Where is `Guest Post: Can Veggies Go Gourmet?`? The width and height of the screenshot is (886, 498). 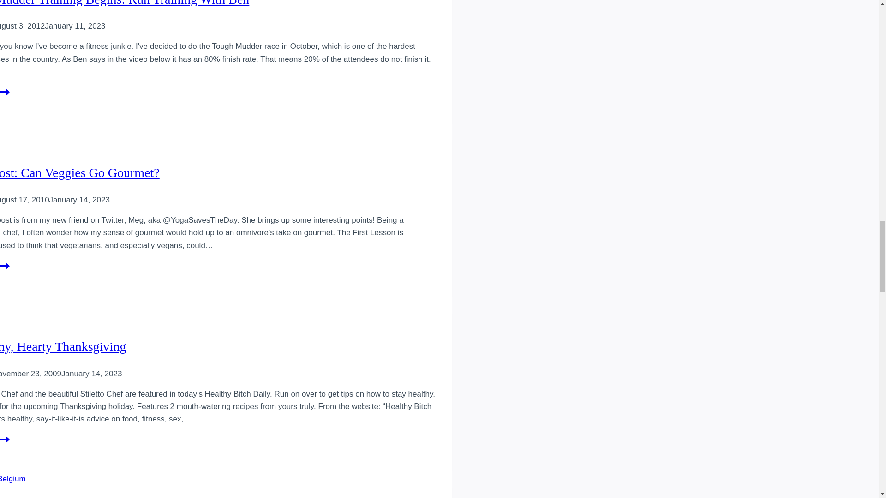 Guest Post: Can Veggies Go Gourmet? is located at coordinates (125, 3).